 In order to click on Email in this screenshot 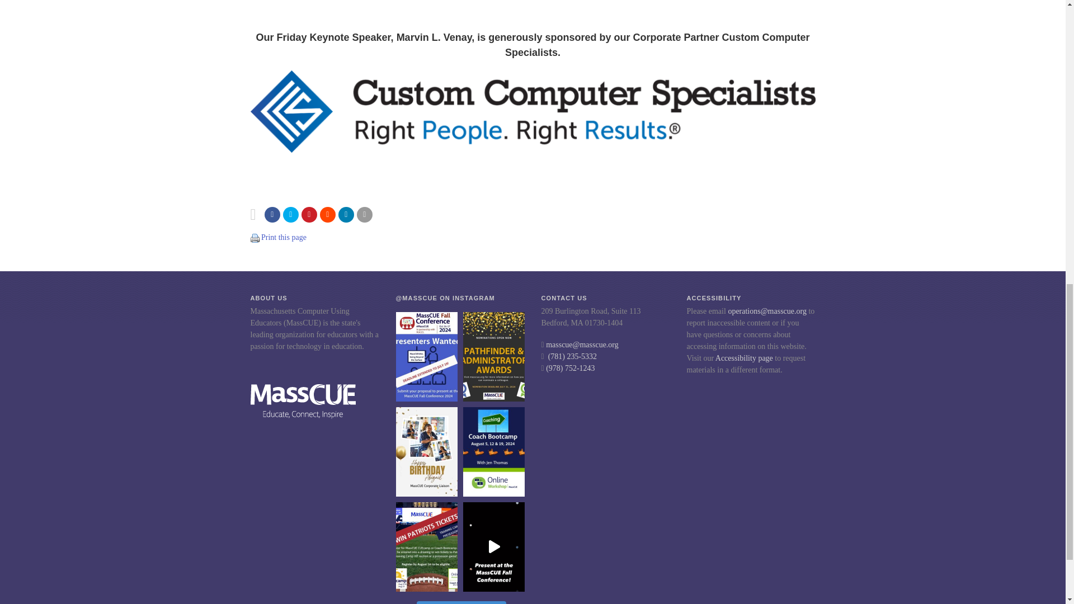, I will do `click(365, 215)`.